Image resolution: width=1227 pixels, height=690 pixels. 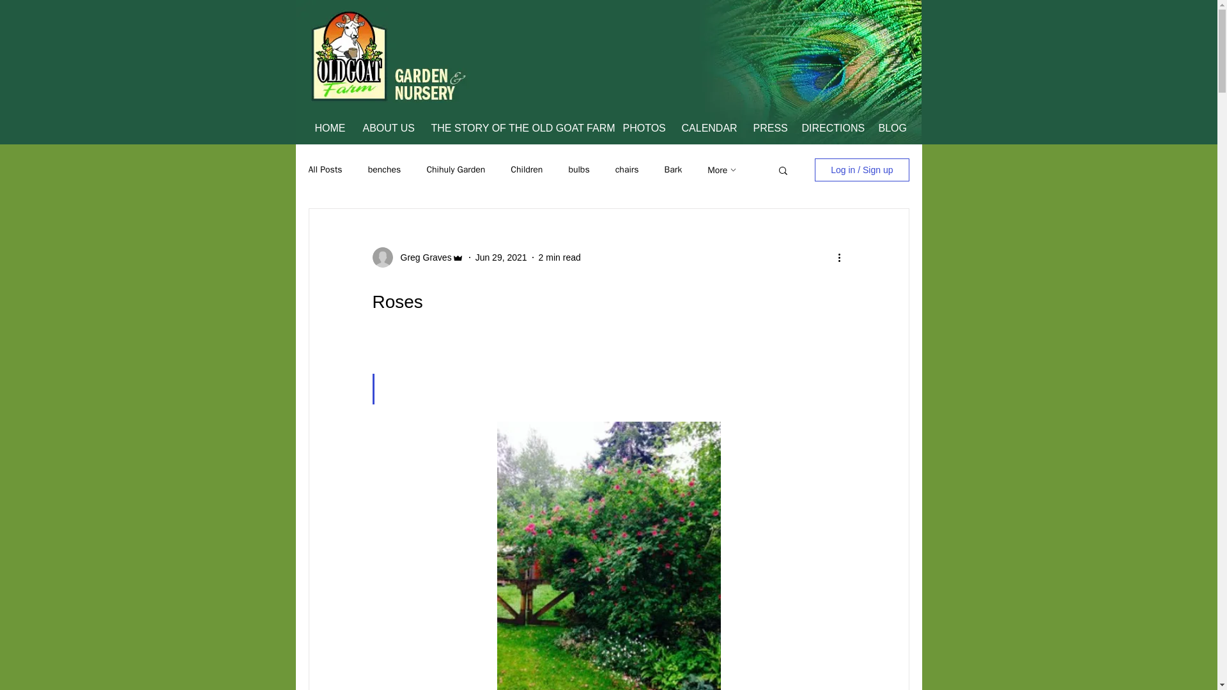 What do you see at coordinates (831, 128) in the screenshot?
I see `DIRECTIONS` at bounding box center [831, 128].